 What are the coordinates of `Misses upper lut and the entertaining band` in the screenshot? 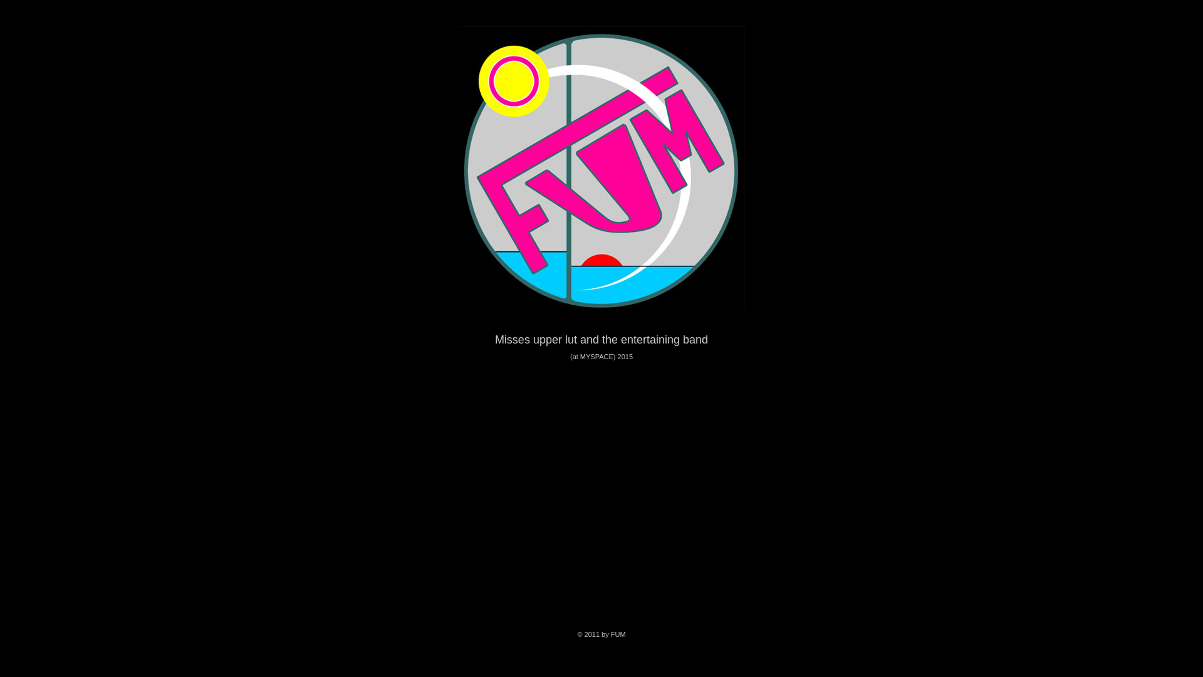 It's located at (601, 339).